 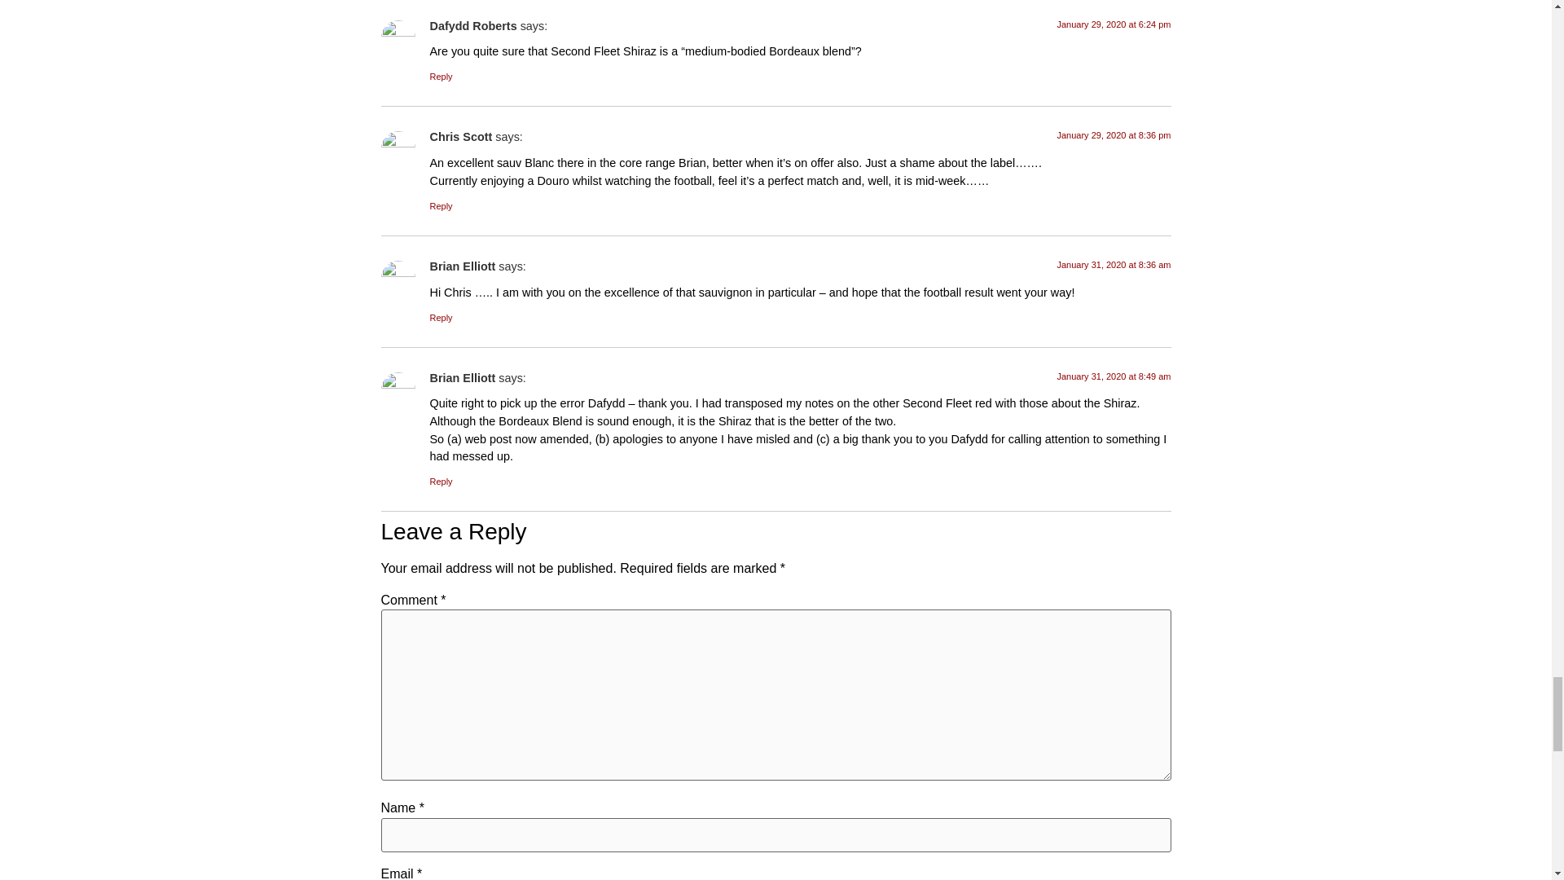 I want to click on January 29, 2020 at 6:24 pm, so click(x=1113, y=24).